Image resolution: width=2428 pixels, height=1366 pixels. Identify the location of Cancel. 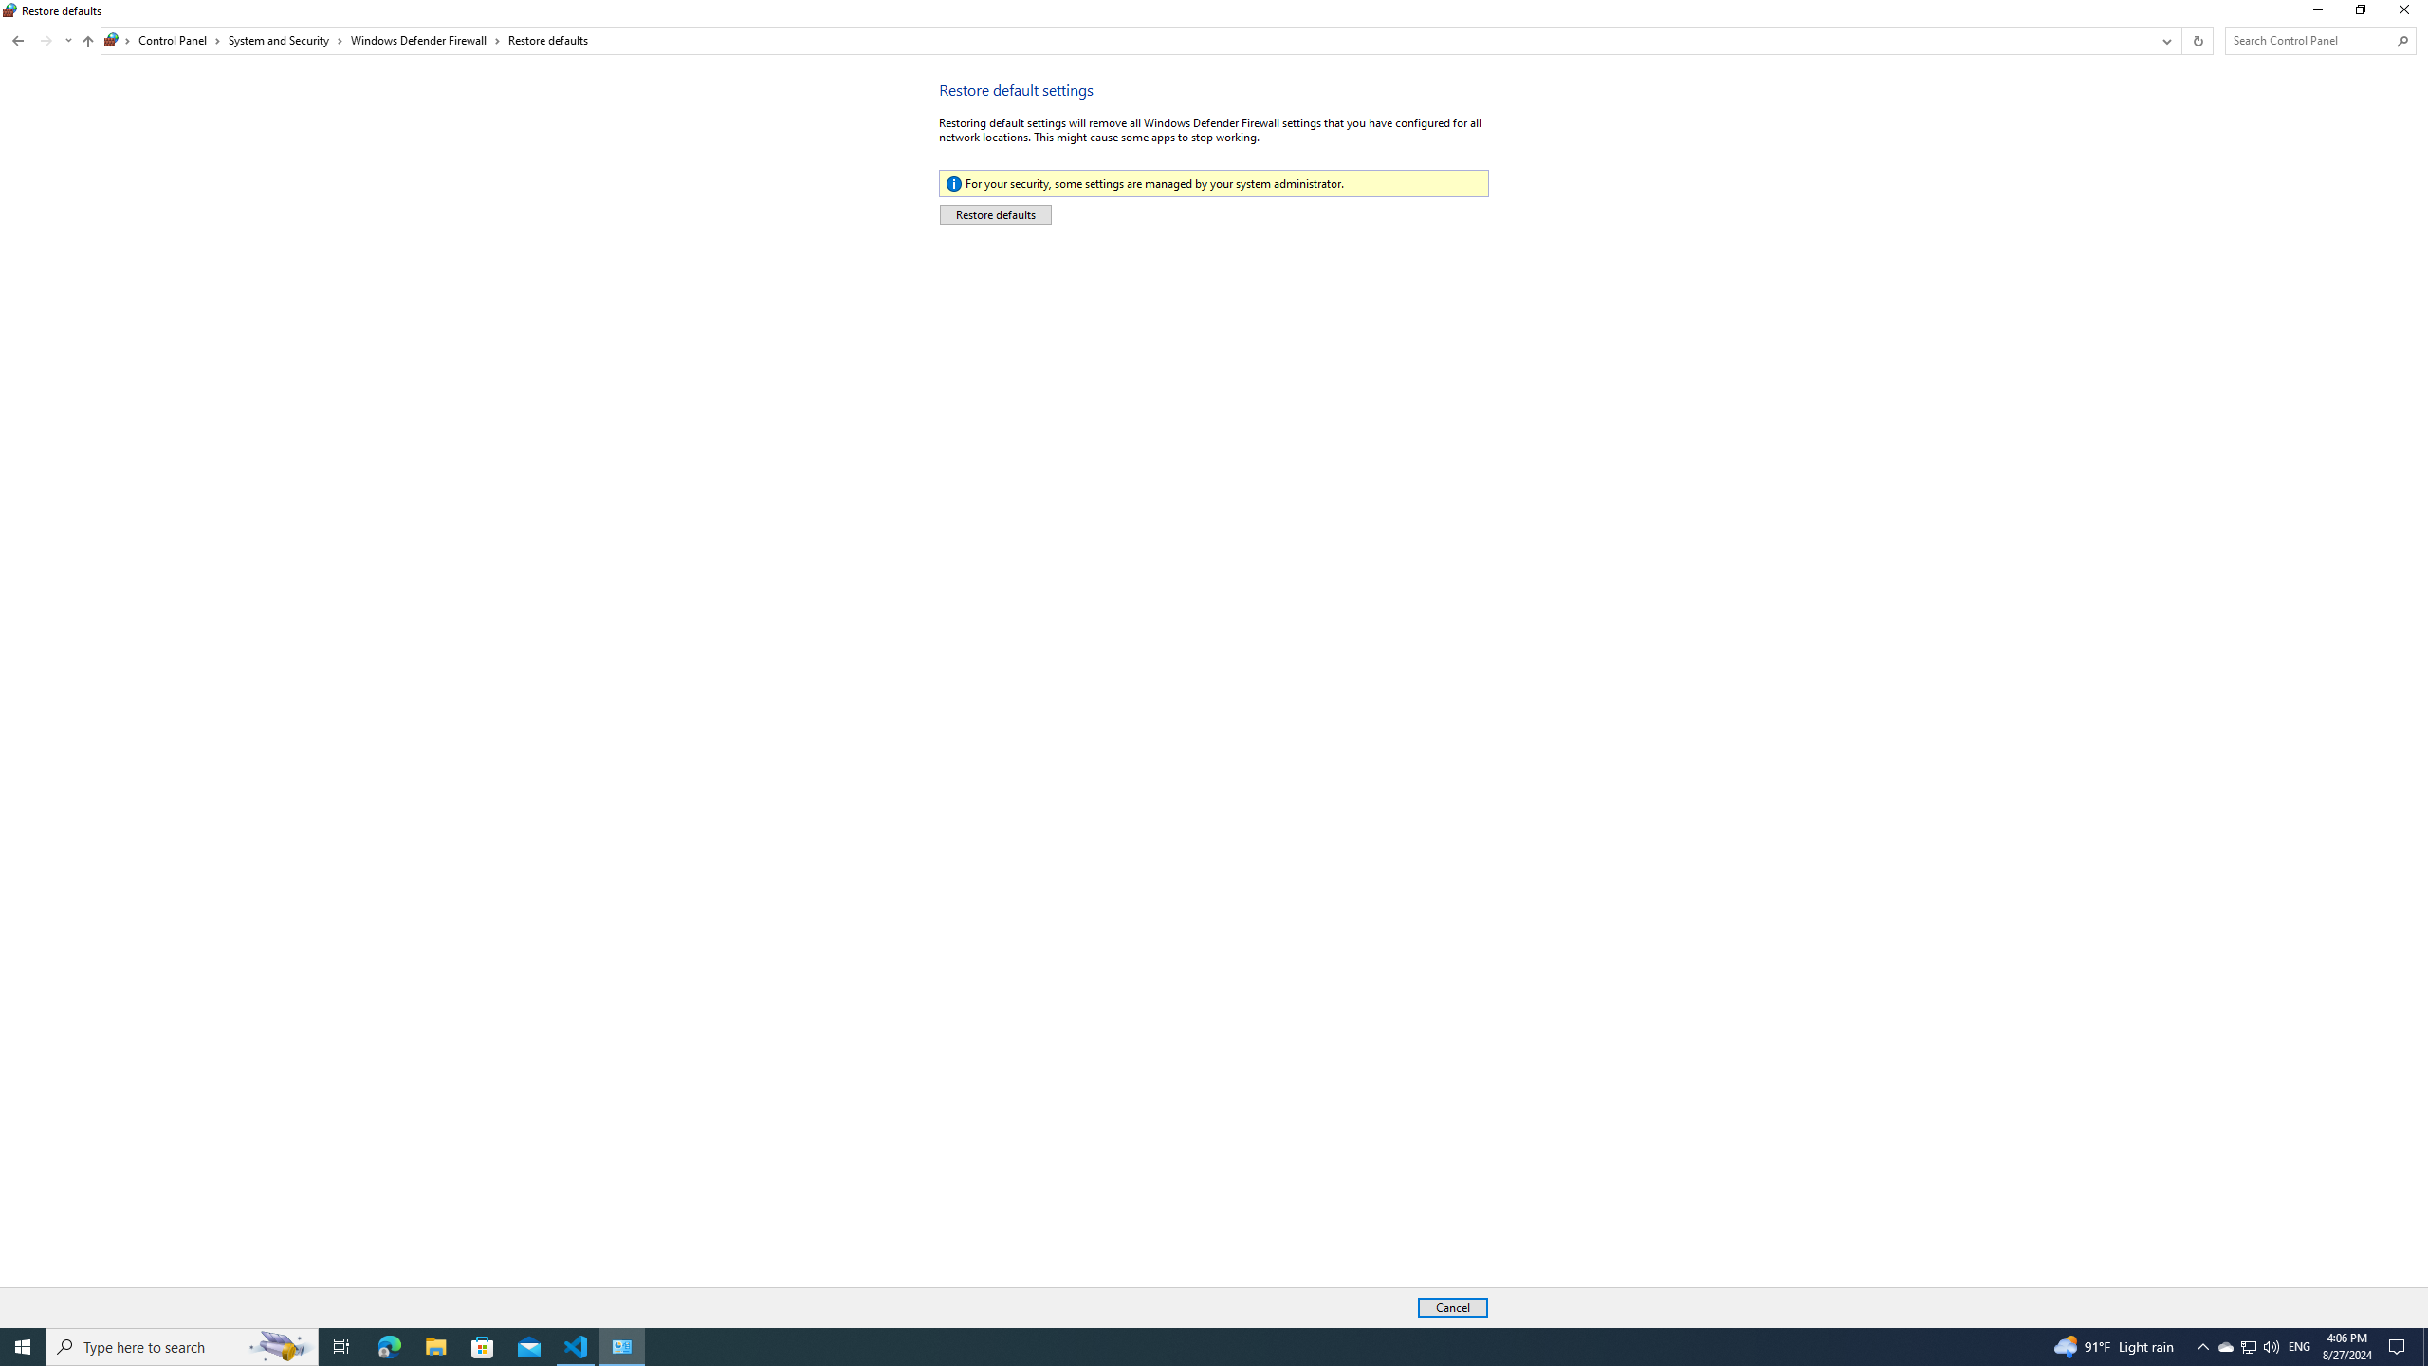
(1453, 1307).